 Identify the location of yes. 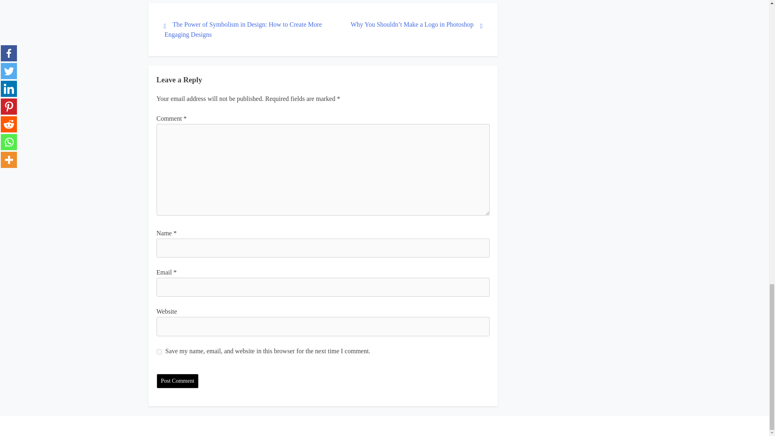
(159, 351).